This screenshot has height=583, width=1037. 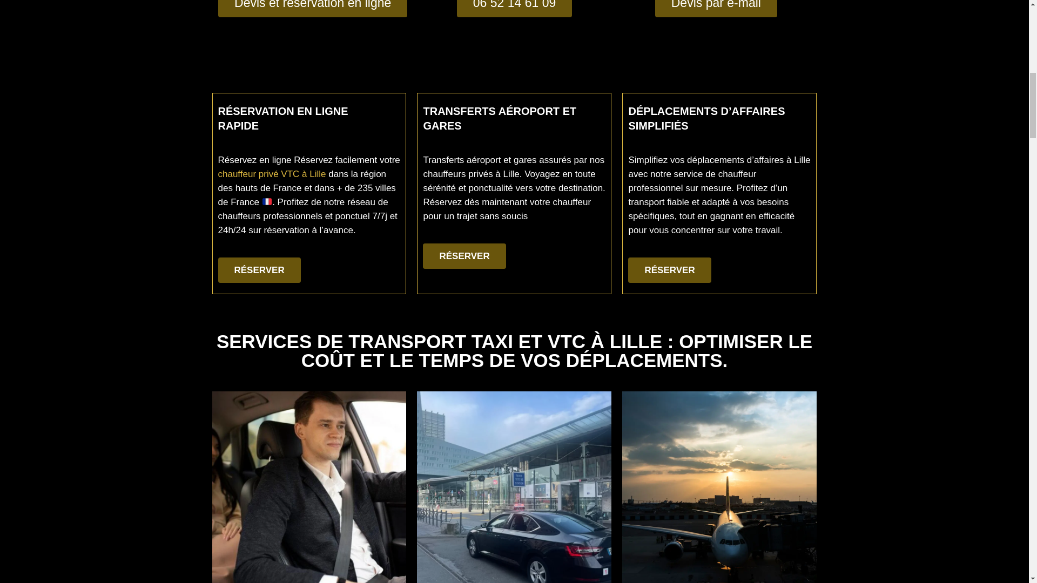 What do you see at coordinates (716, 9) in the screenshot?
I see `Devis par e-mail` at bounding box center [716, 9].